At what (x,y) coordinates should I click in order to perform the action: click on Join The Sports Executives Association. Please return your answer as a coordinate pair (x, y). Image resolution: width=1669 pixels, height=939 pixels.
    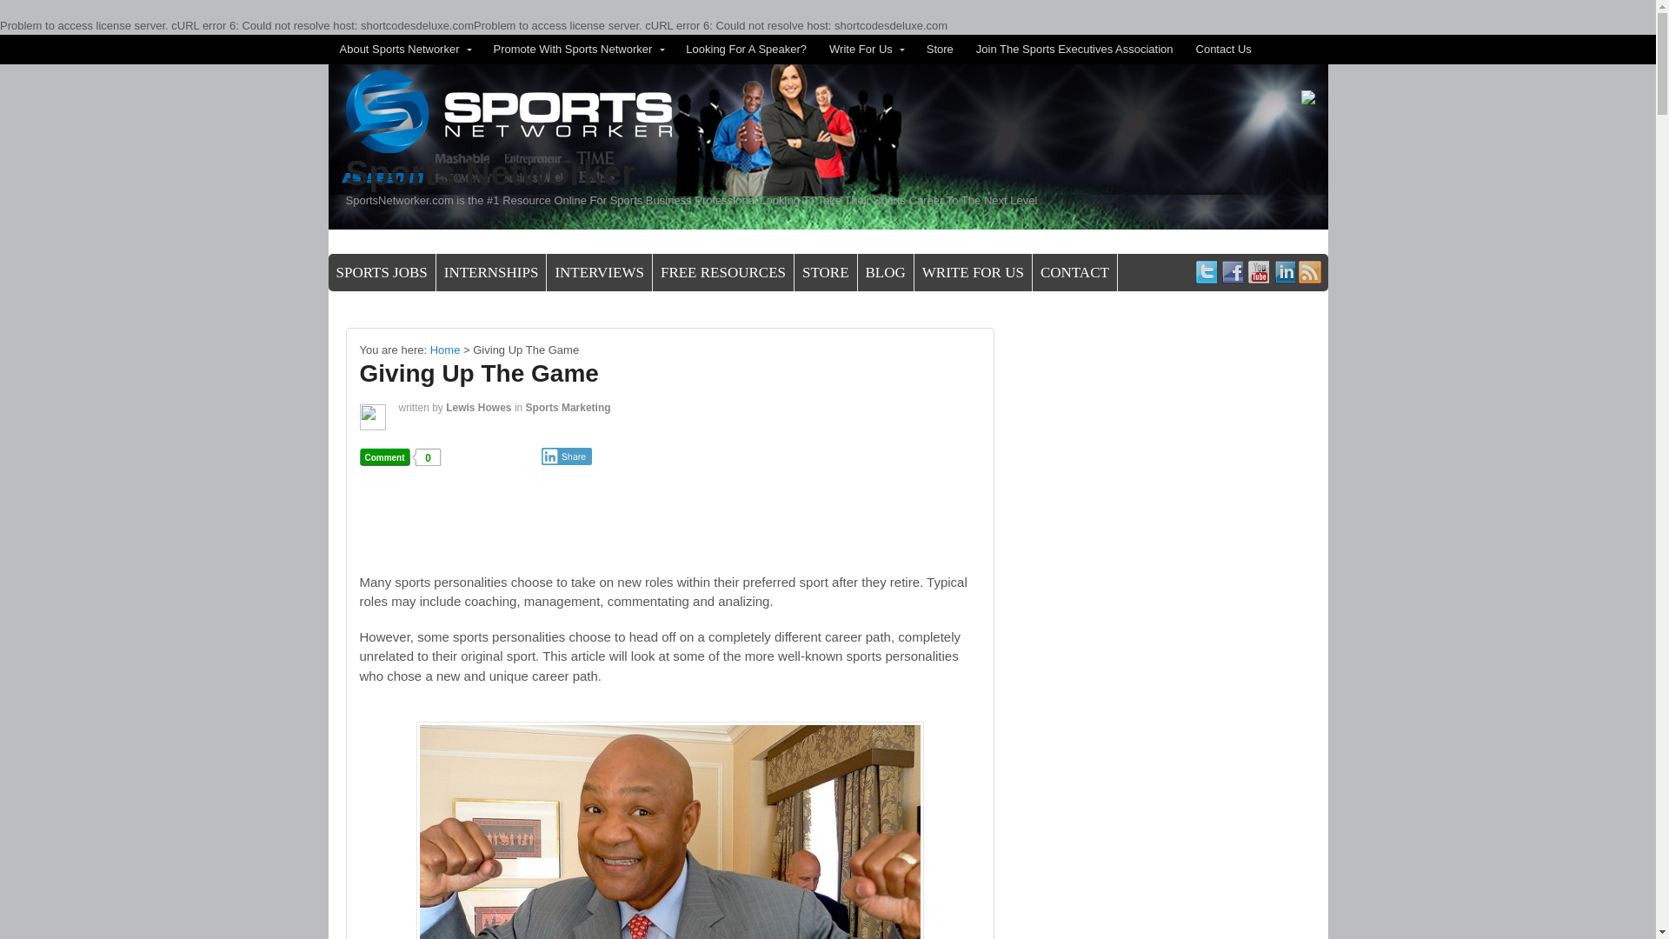
    Looking at the image, I should click on (1074, 49).